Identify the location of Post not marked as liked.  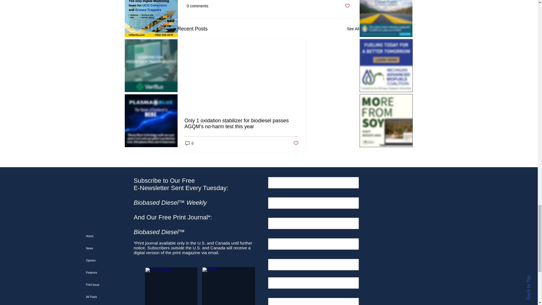
(296, 143).